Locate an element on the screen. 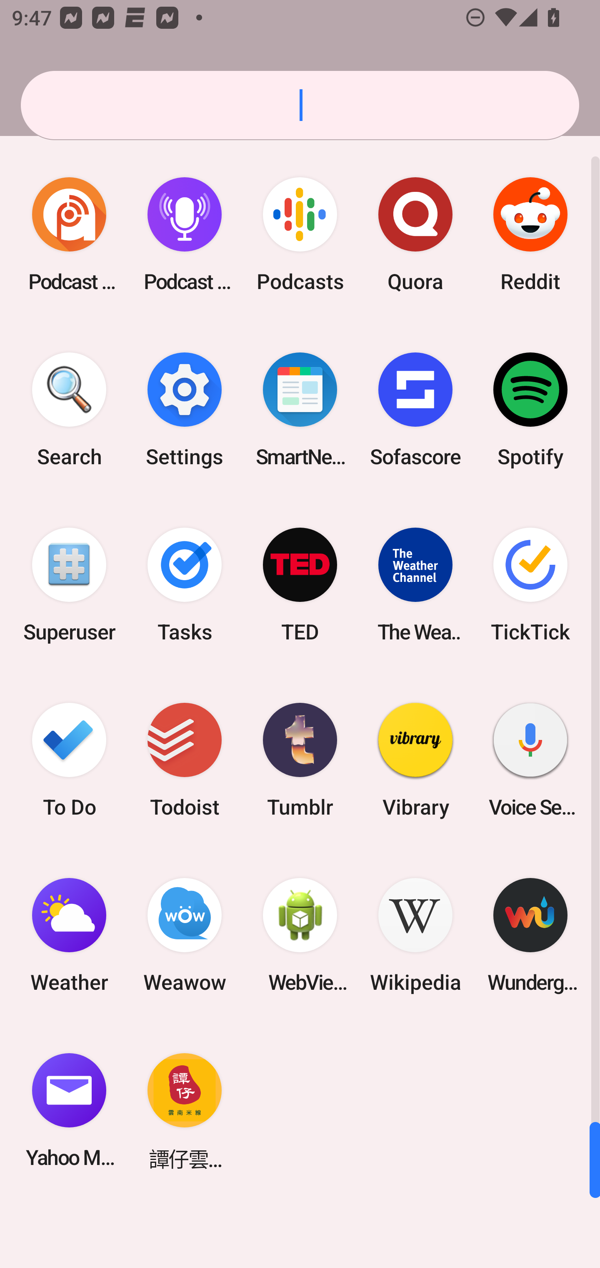 This screenshot has width=600, height=1268. SmartNews is located at coordinates (300, 410).